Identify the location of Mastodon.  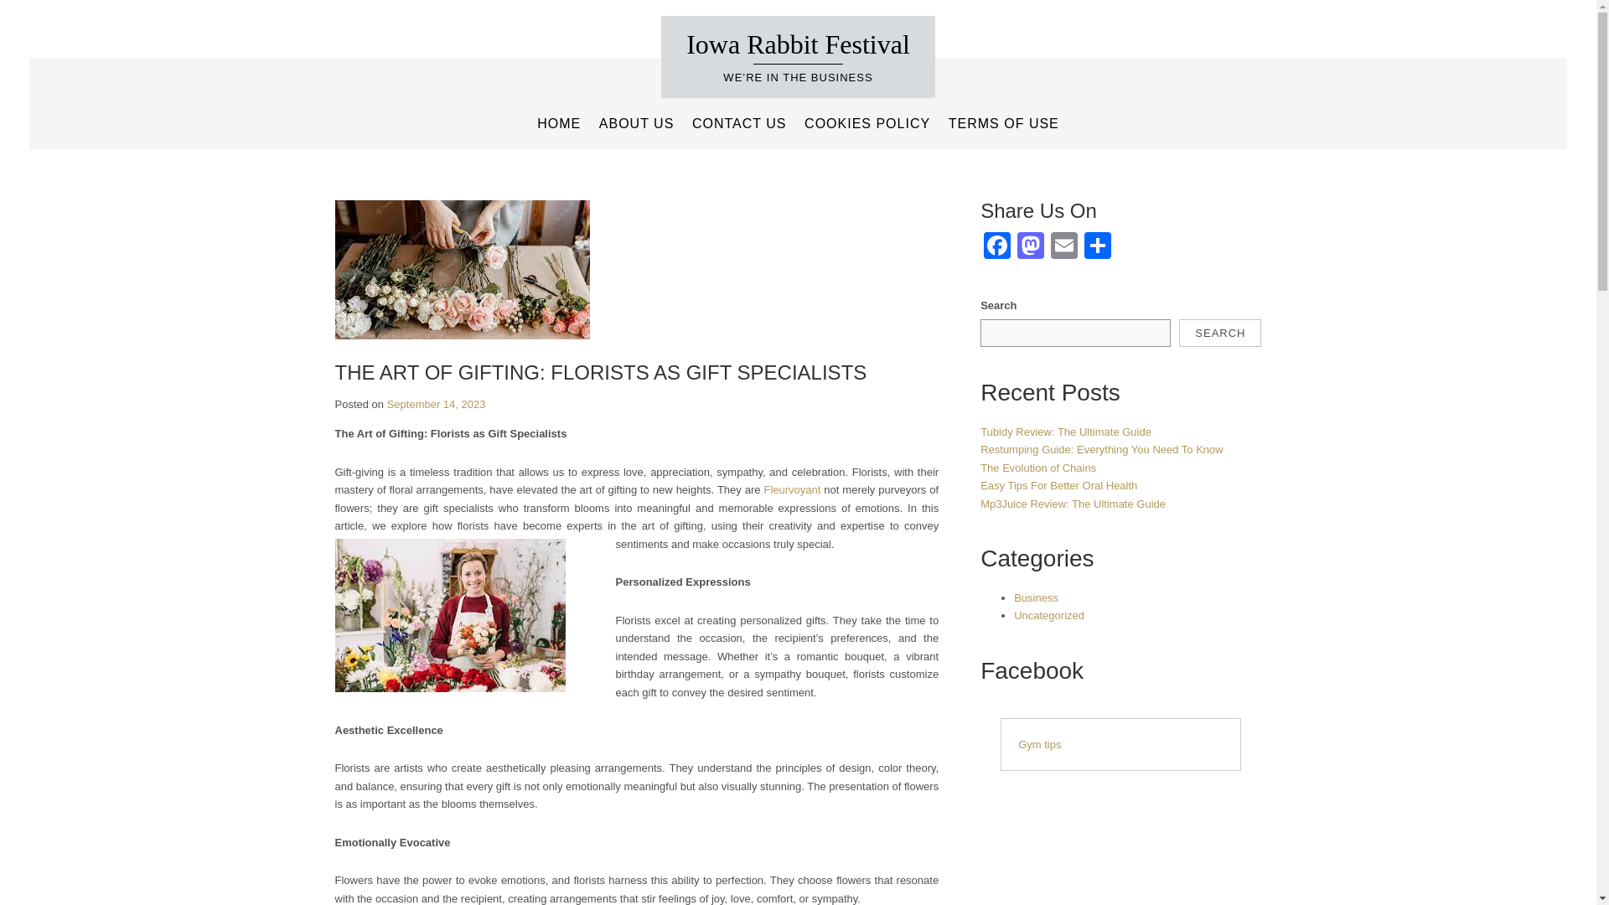
(1030, 247).